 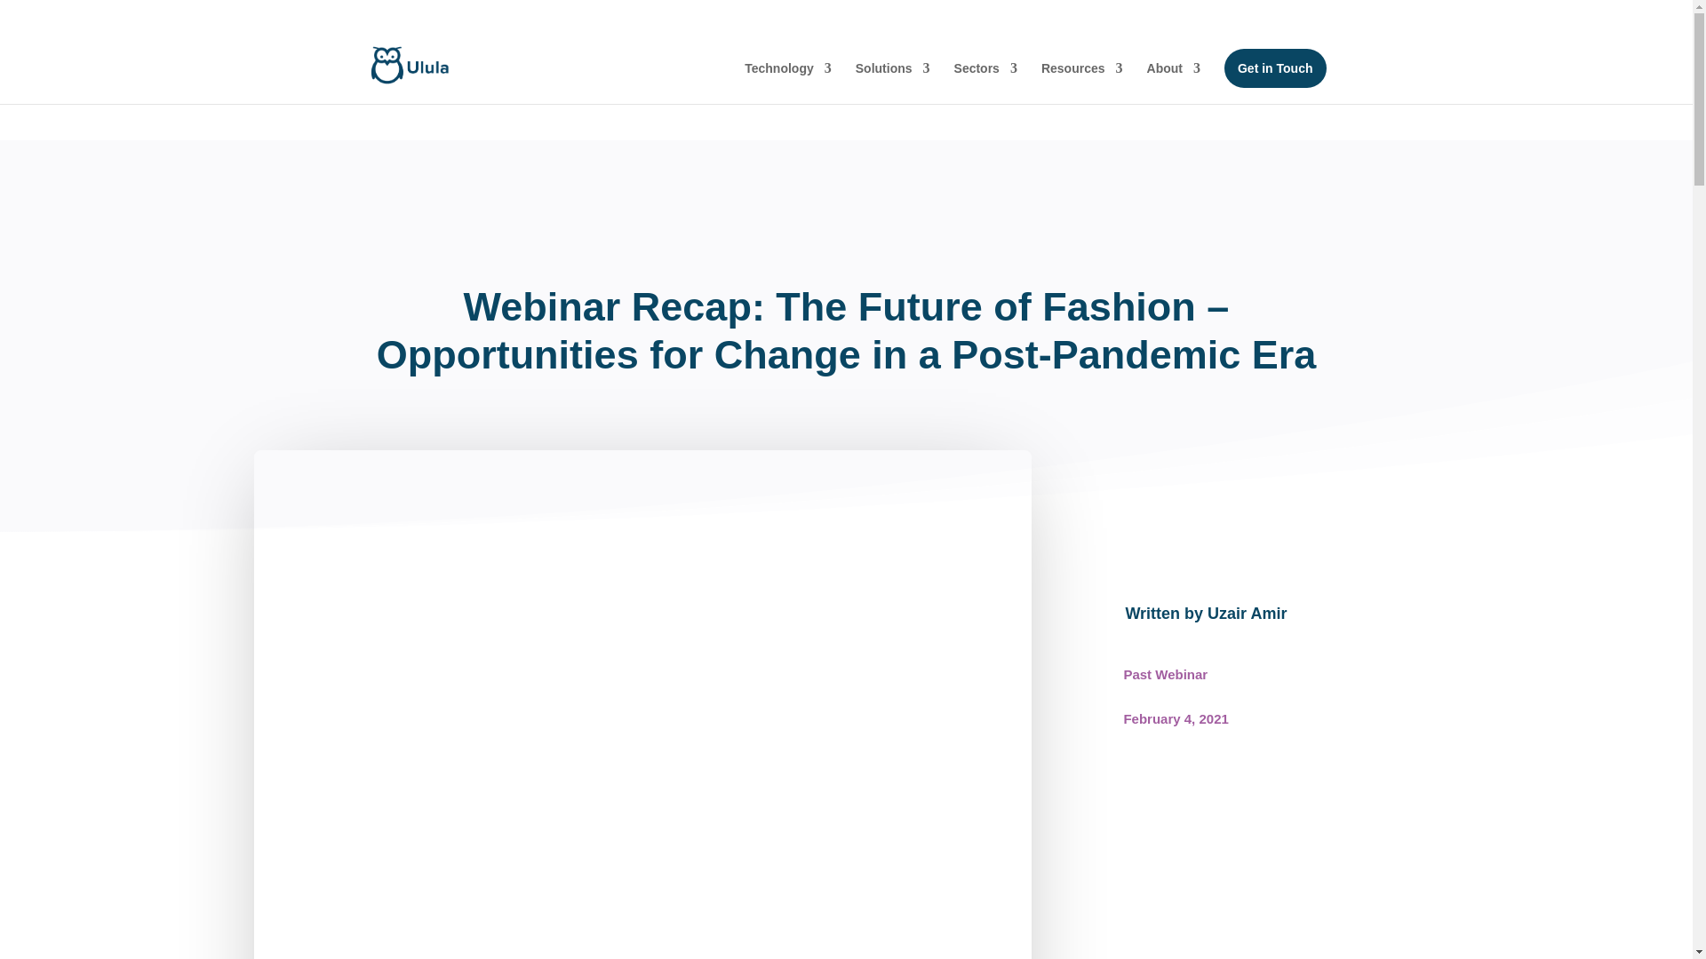 I want to click on About, so click(x=1173, y=83).